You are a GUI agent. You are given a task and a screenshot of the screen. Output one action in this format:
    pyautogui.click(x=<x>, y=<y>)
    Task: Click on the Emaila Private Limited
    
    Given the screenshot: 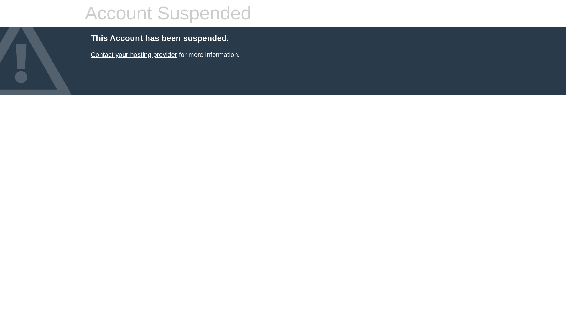 What is the action you would take?
    pyautogui.click(x=134, y=54)
    